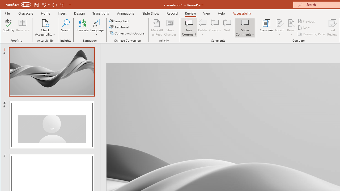  I want to click on Accept, so click(279, 28).